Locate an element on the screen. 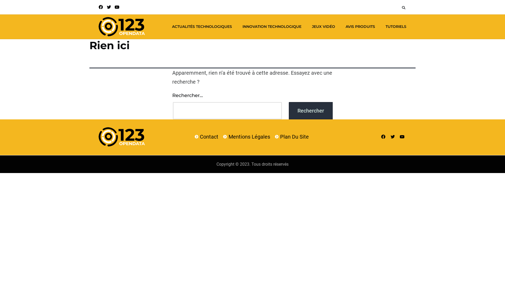 The image size is (505, 284). Plan Du Site is located at coordinates (292, 137).